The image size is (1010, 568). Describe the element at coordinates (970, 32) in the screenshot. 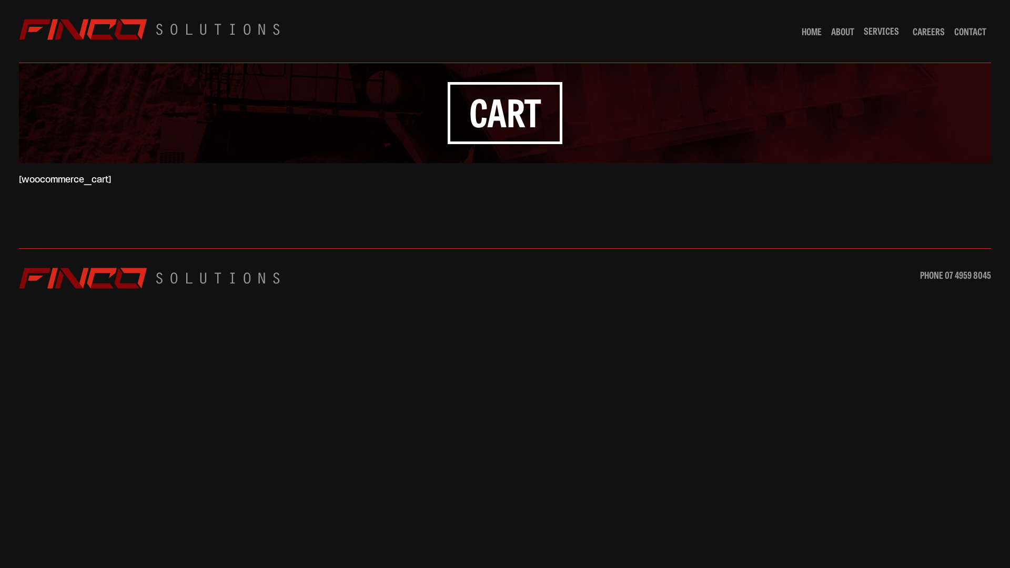

I see `CONTACT` at that location.